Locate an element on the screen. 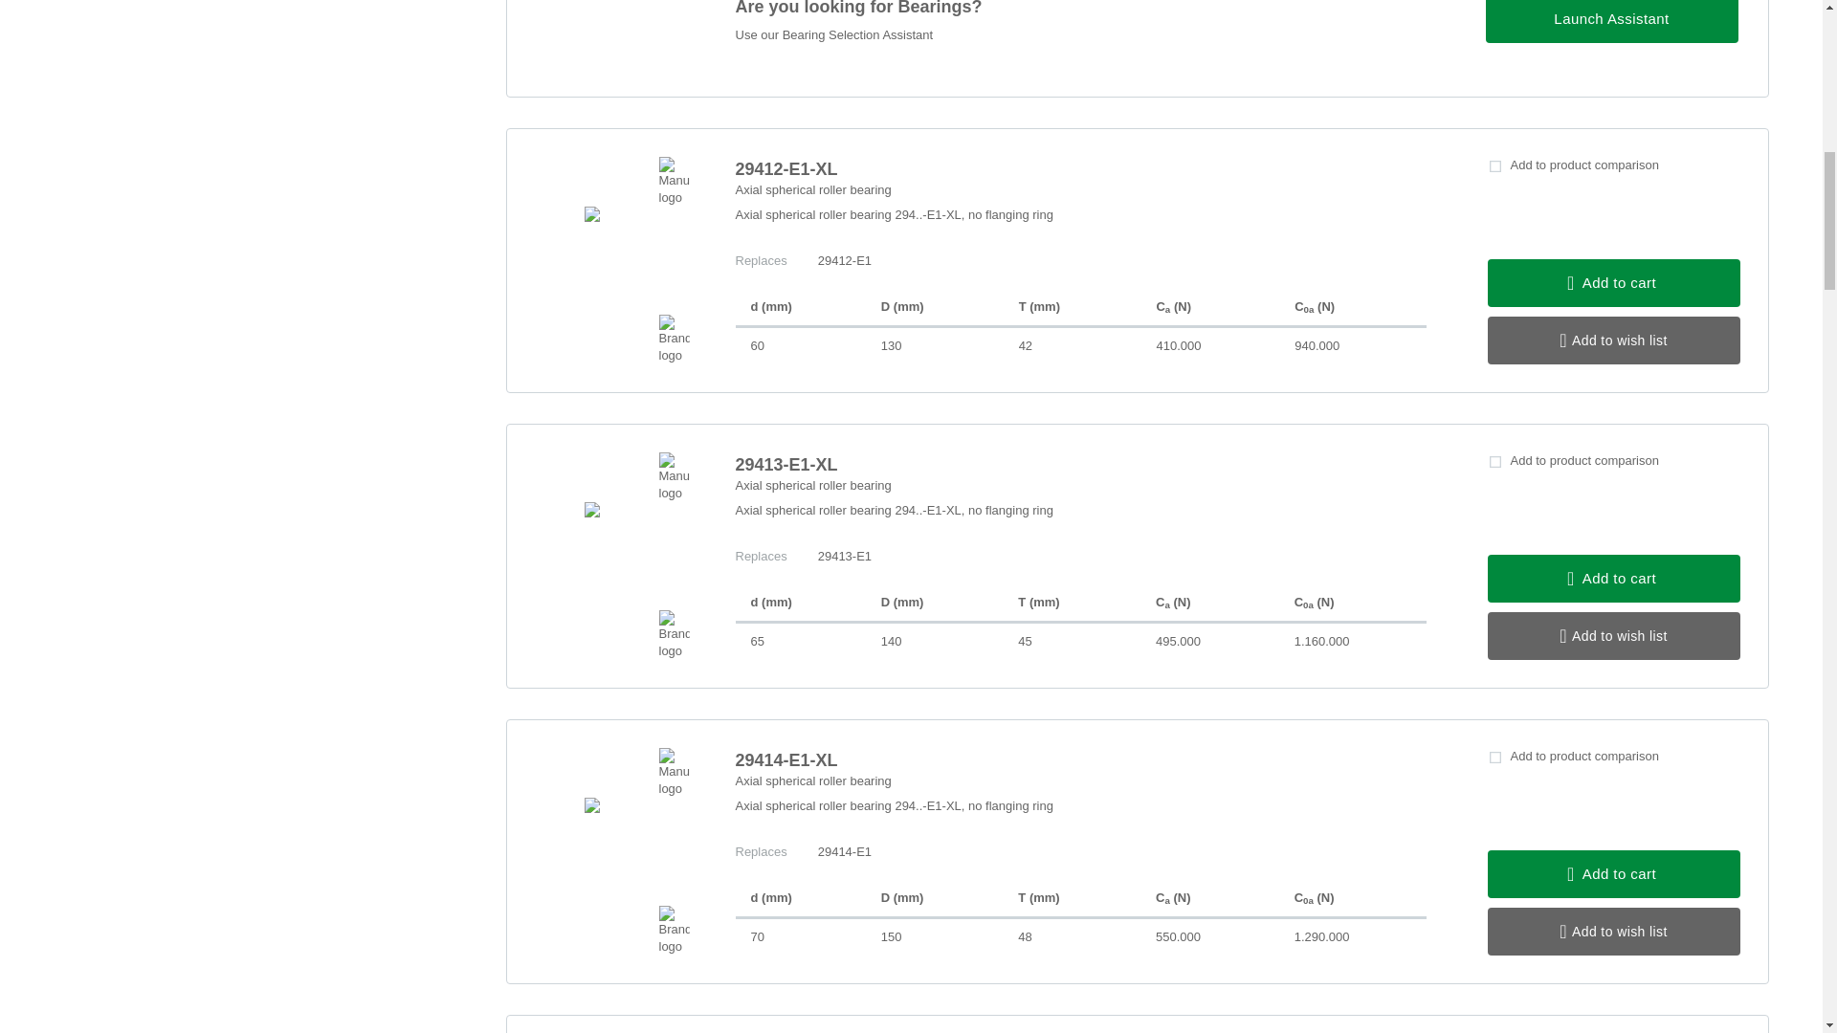 This screenshot has height=1033, width=1837. Add to cart is located at coordinates (1613, 578).